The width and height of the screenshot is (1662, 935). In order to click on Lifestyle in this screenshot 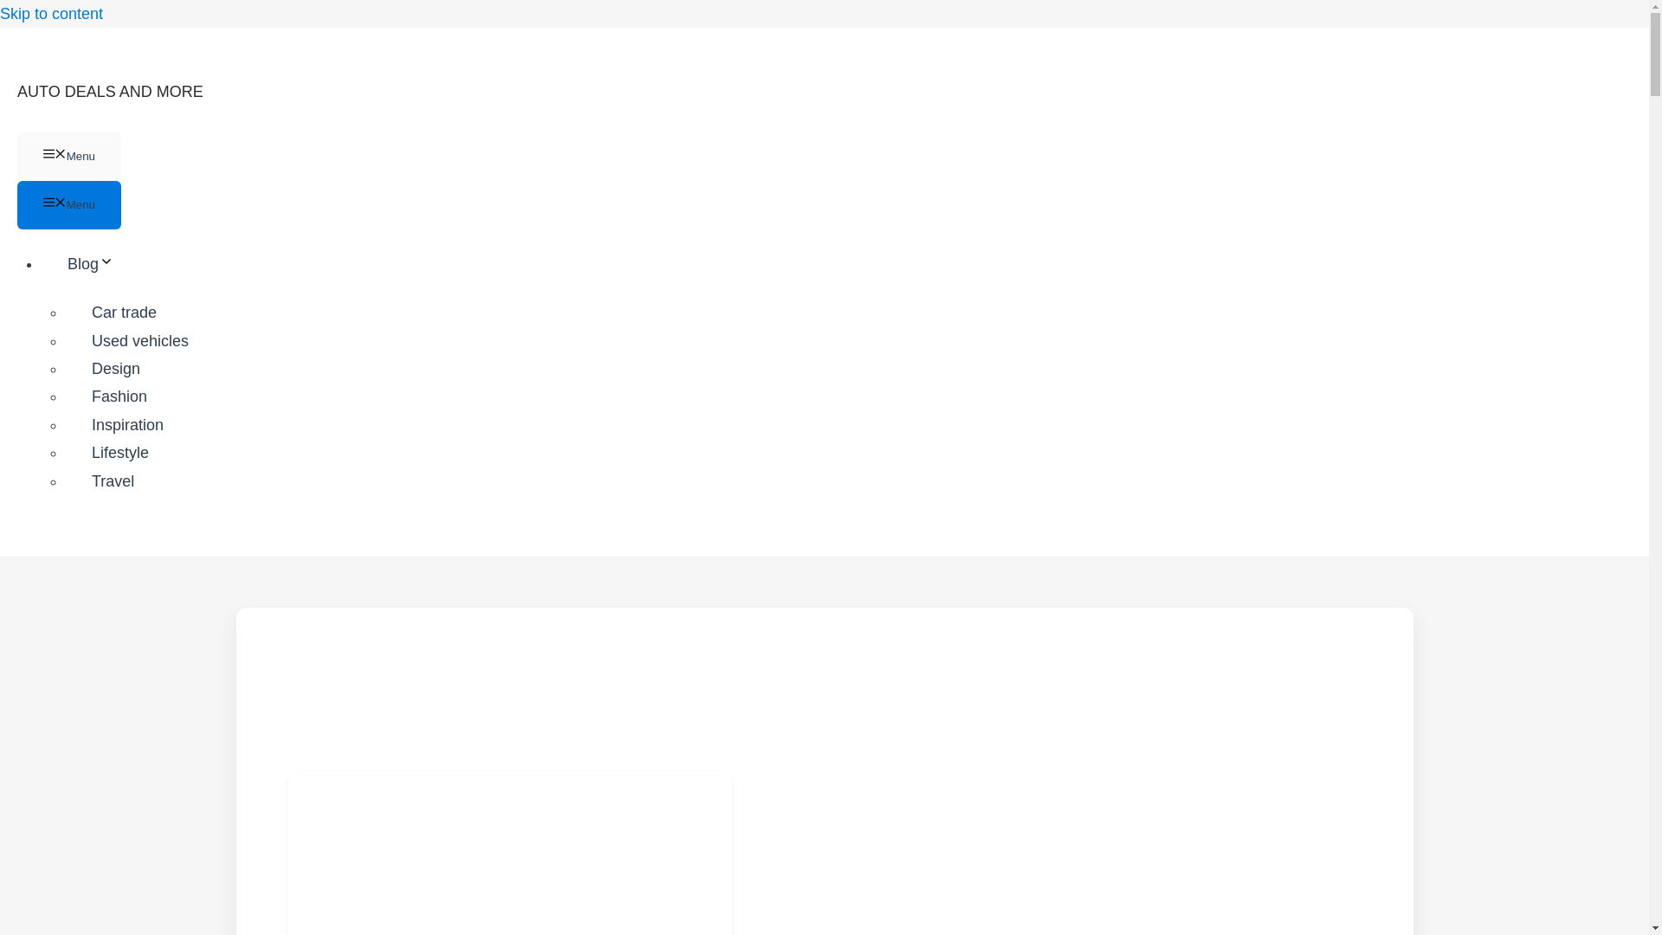, I will do `click(119, 453)`.